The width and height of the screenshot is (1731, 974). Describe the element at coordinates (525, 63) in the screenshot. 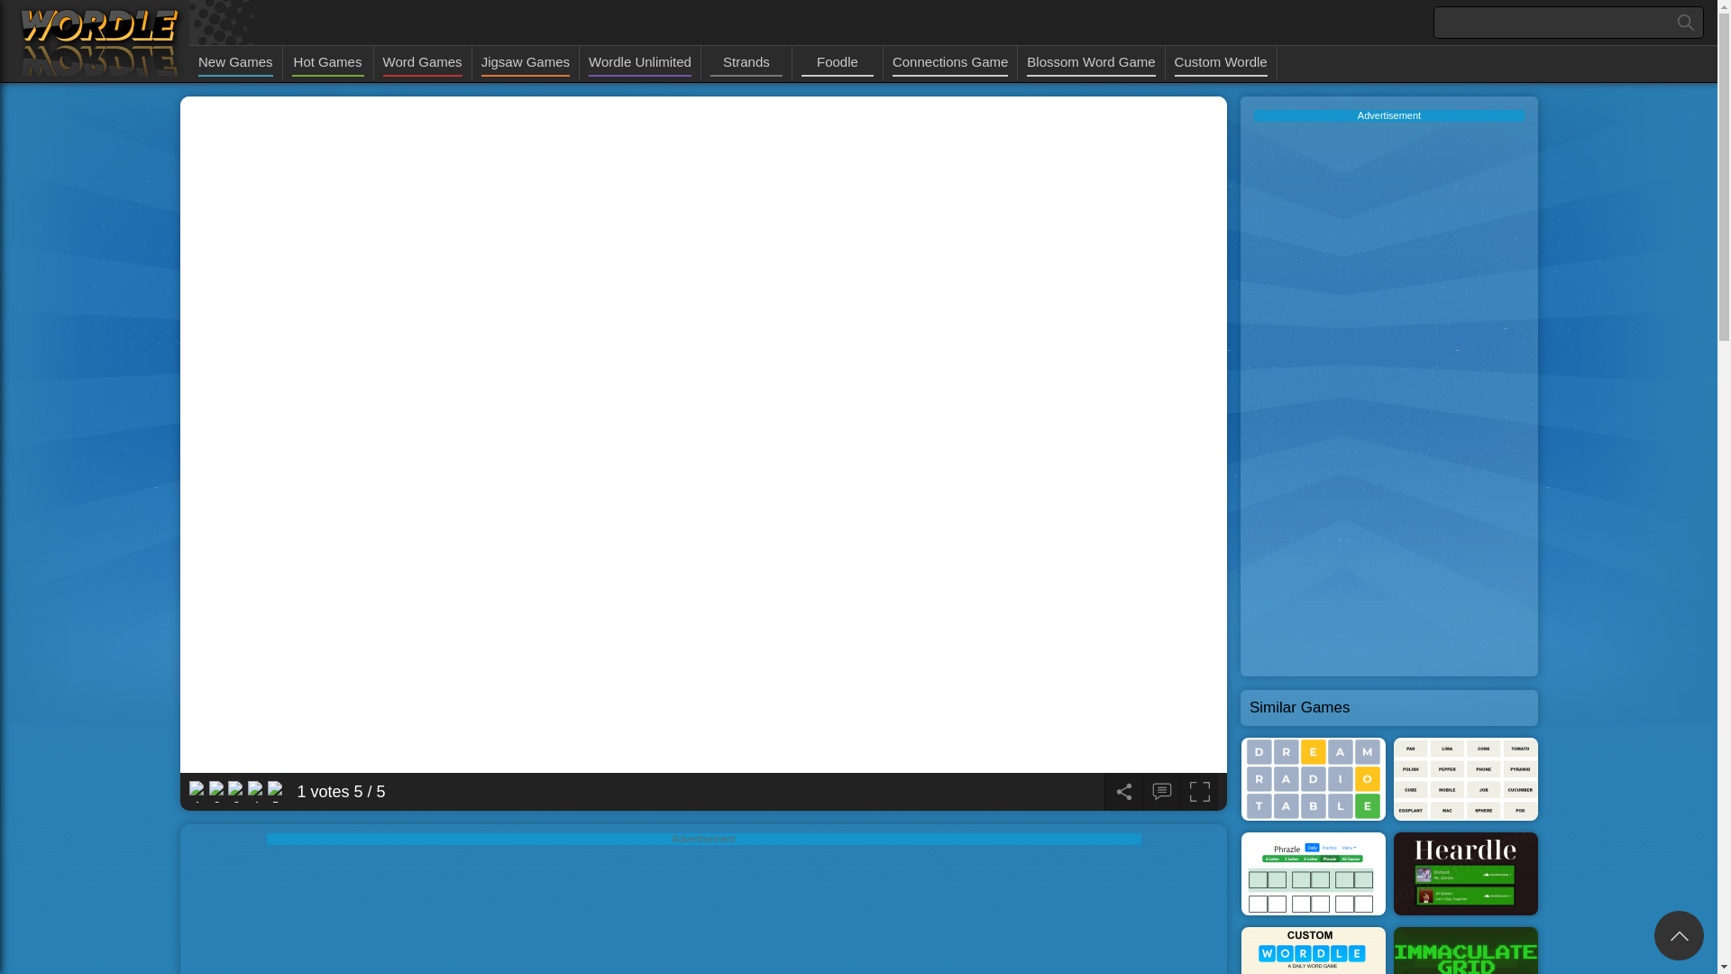

I see `Jigsaw Games` at that location.